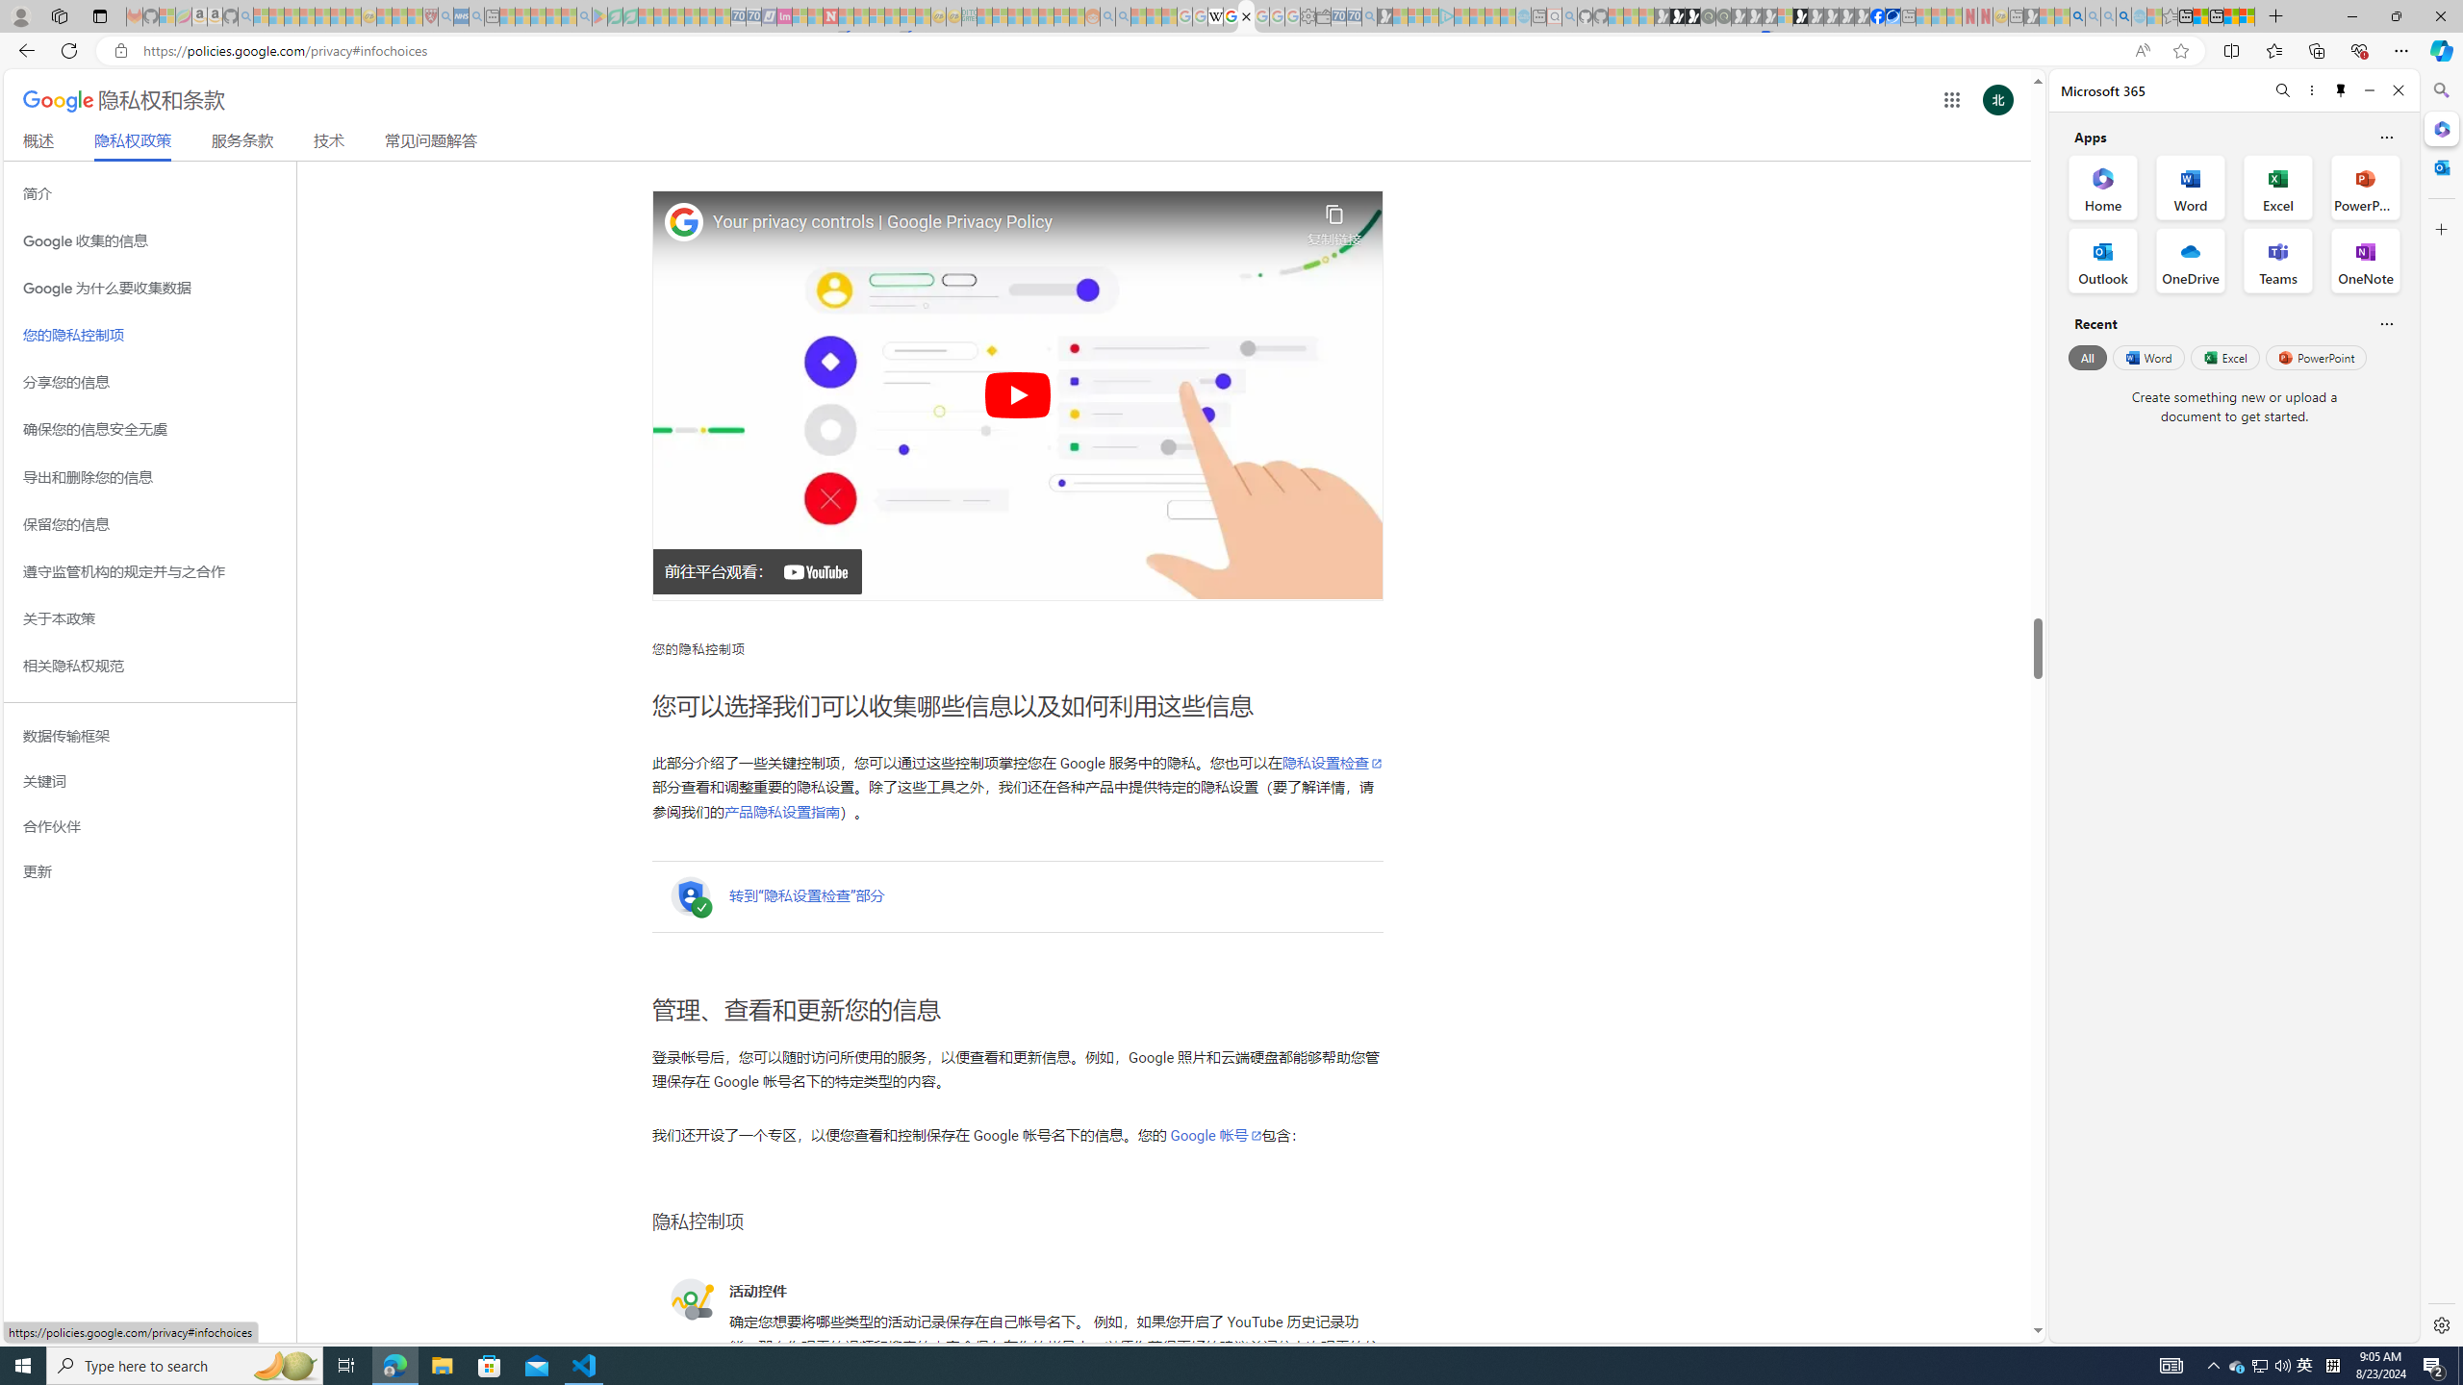 The height and width of the screenshot is (1385, 2463). Describe the element at coordinates (1878, 16) in the screenshot. I see `Nordace | Facebook` at that location.